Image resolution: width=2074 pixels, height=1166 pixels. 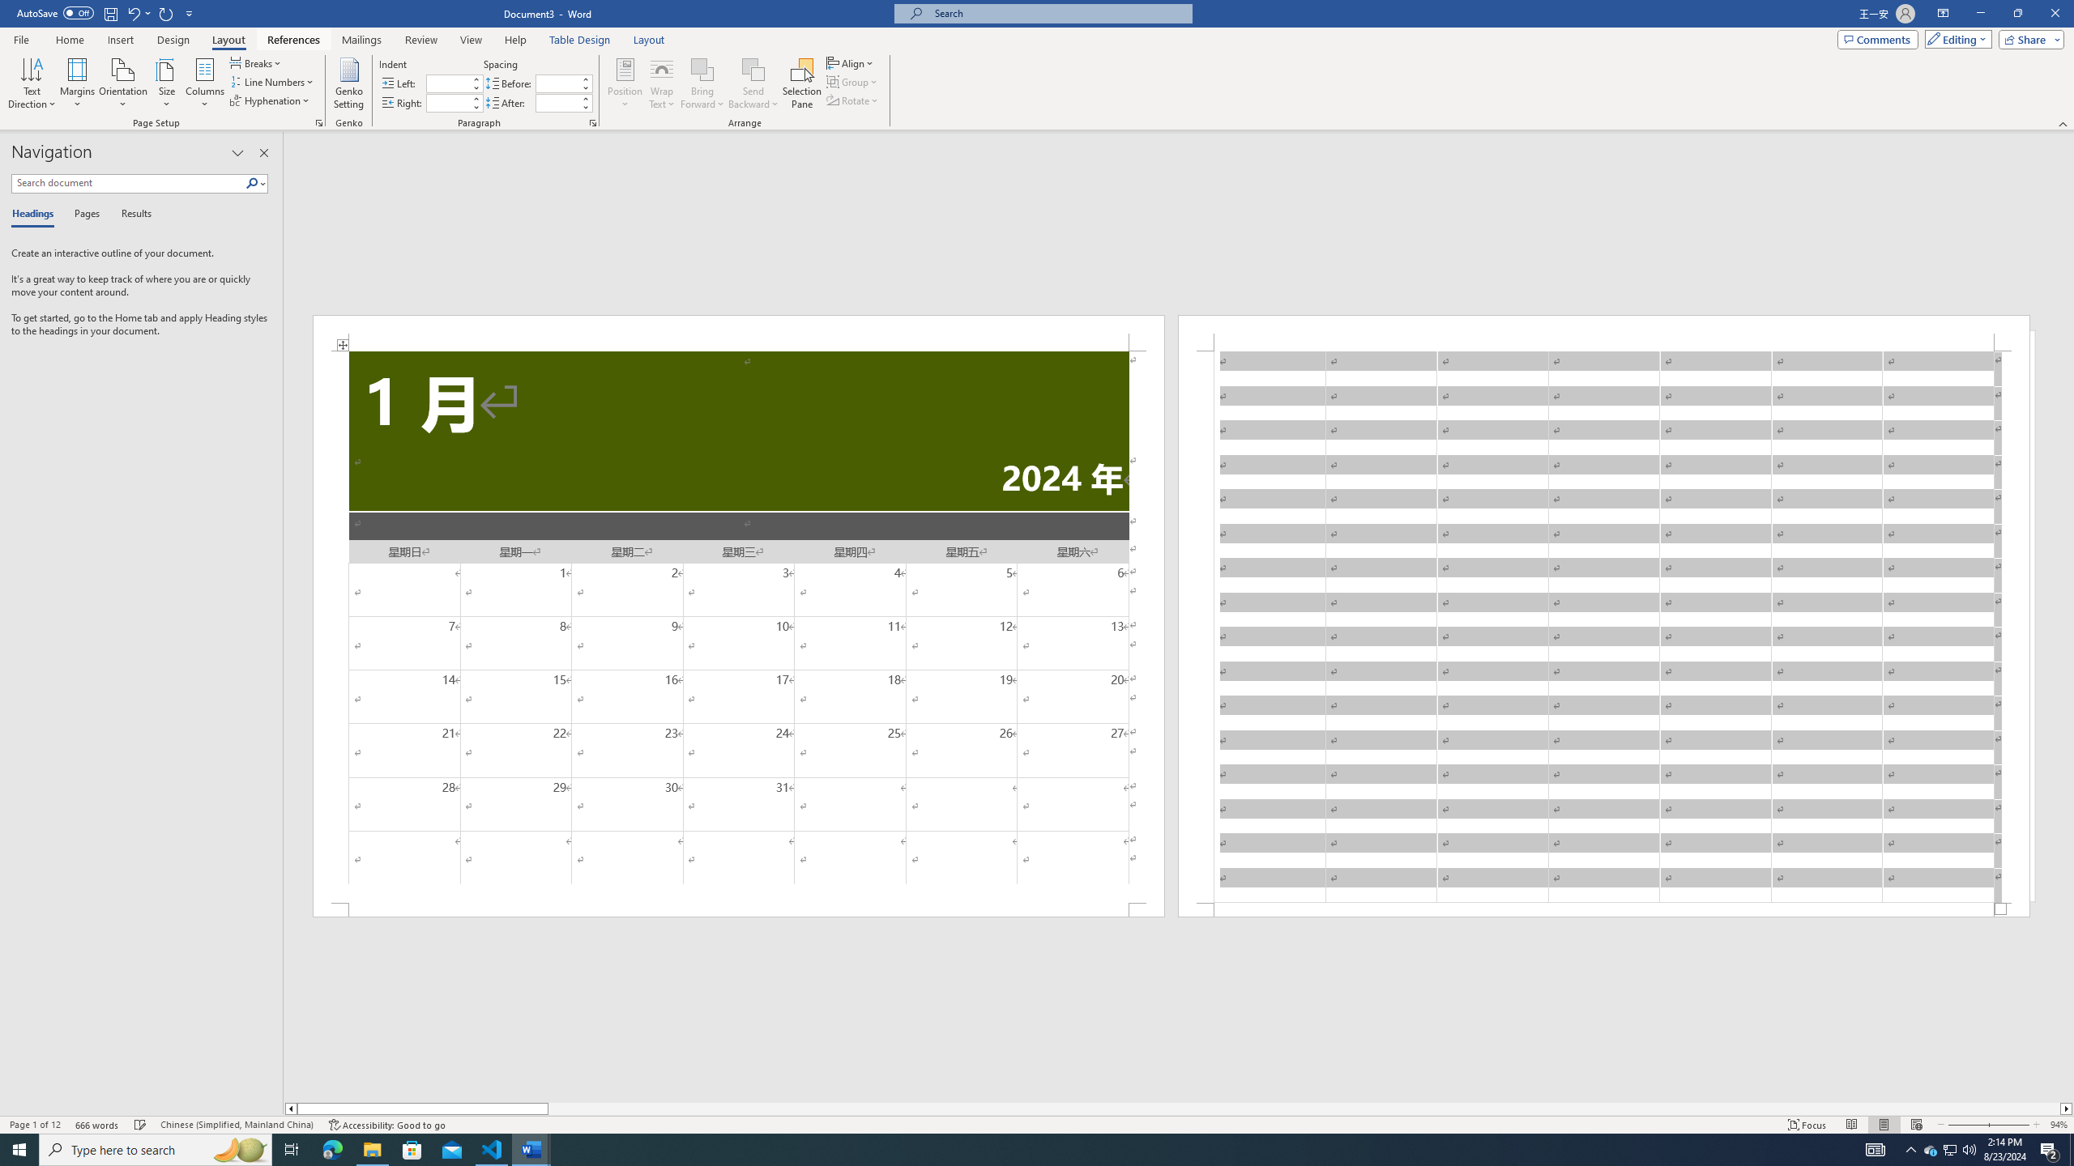 I want to click on Selection Pane..., so click(x=802, y=83).